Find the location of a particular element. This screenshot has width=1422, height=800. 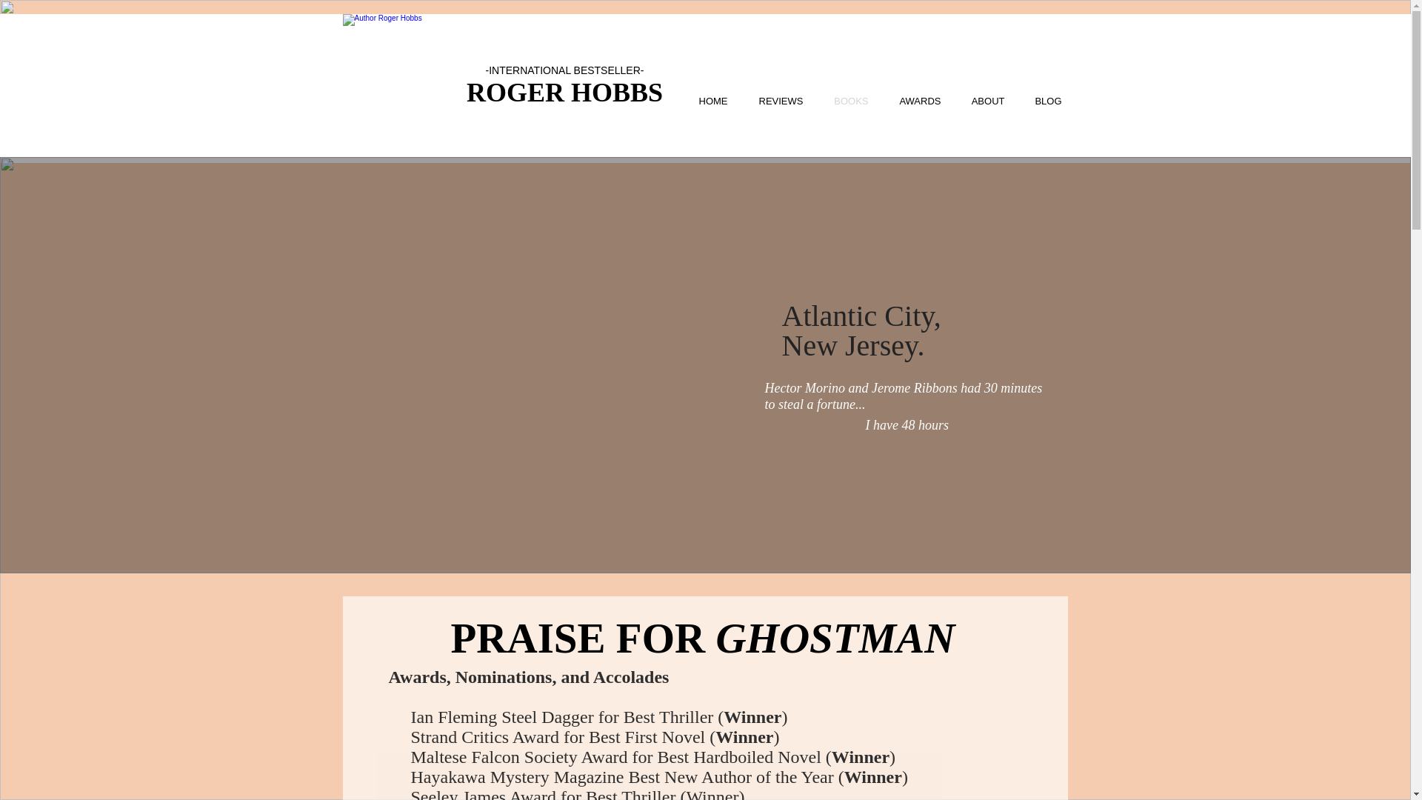

REVIEWS is located at coordinates (774, 101).